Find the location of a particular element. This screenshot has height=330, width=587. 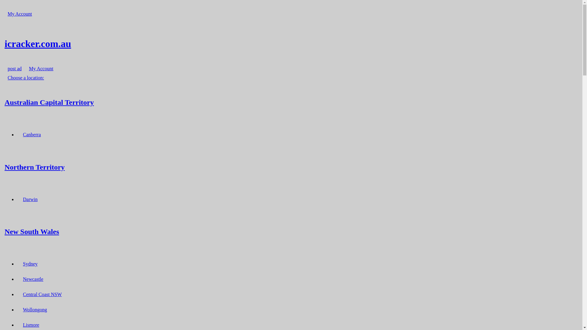

Central Coast NSW is located at coordinates (42, 295).